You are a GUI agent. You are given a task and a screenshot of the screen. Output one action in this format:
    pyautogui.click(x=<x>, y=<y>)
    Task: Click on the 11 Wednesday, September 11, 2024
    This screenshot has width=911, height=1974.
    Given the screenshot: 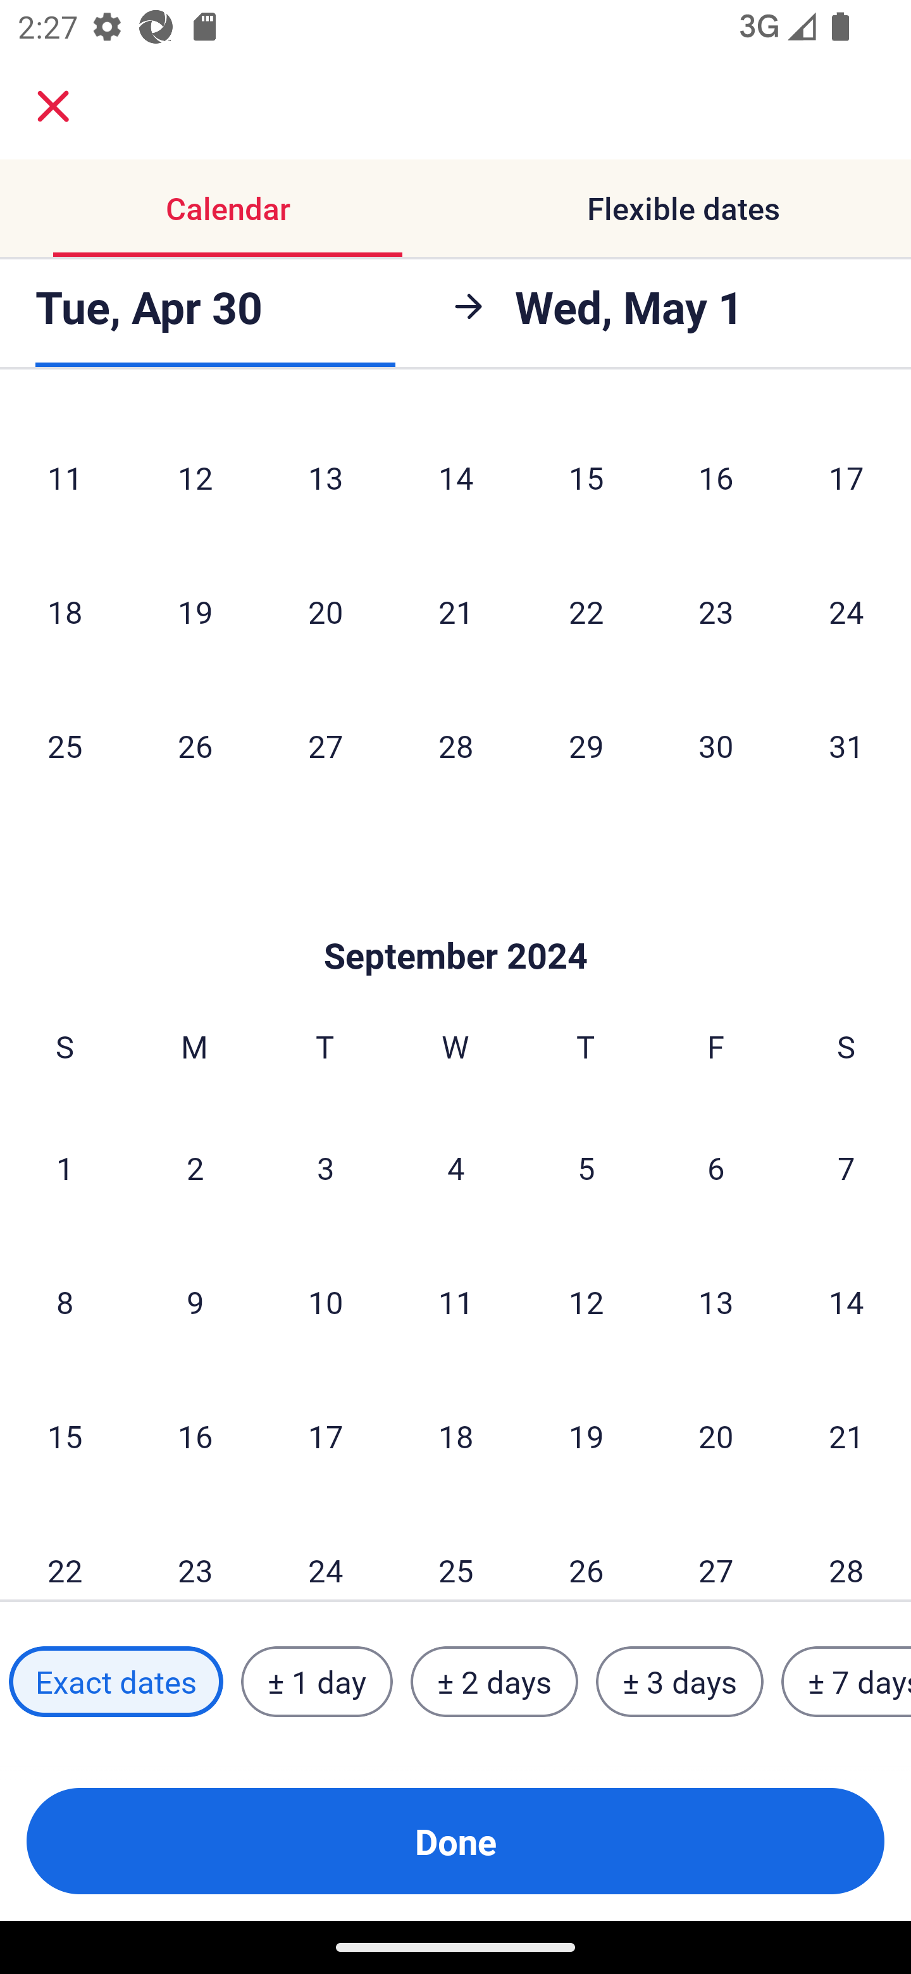 What is the action you would take?
    pyautogui.click(x=455, y=1302)
    